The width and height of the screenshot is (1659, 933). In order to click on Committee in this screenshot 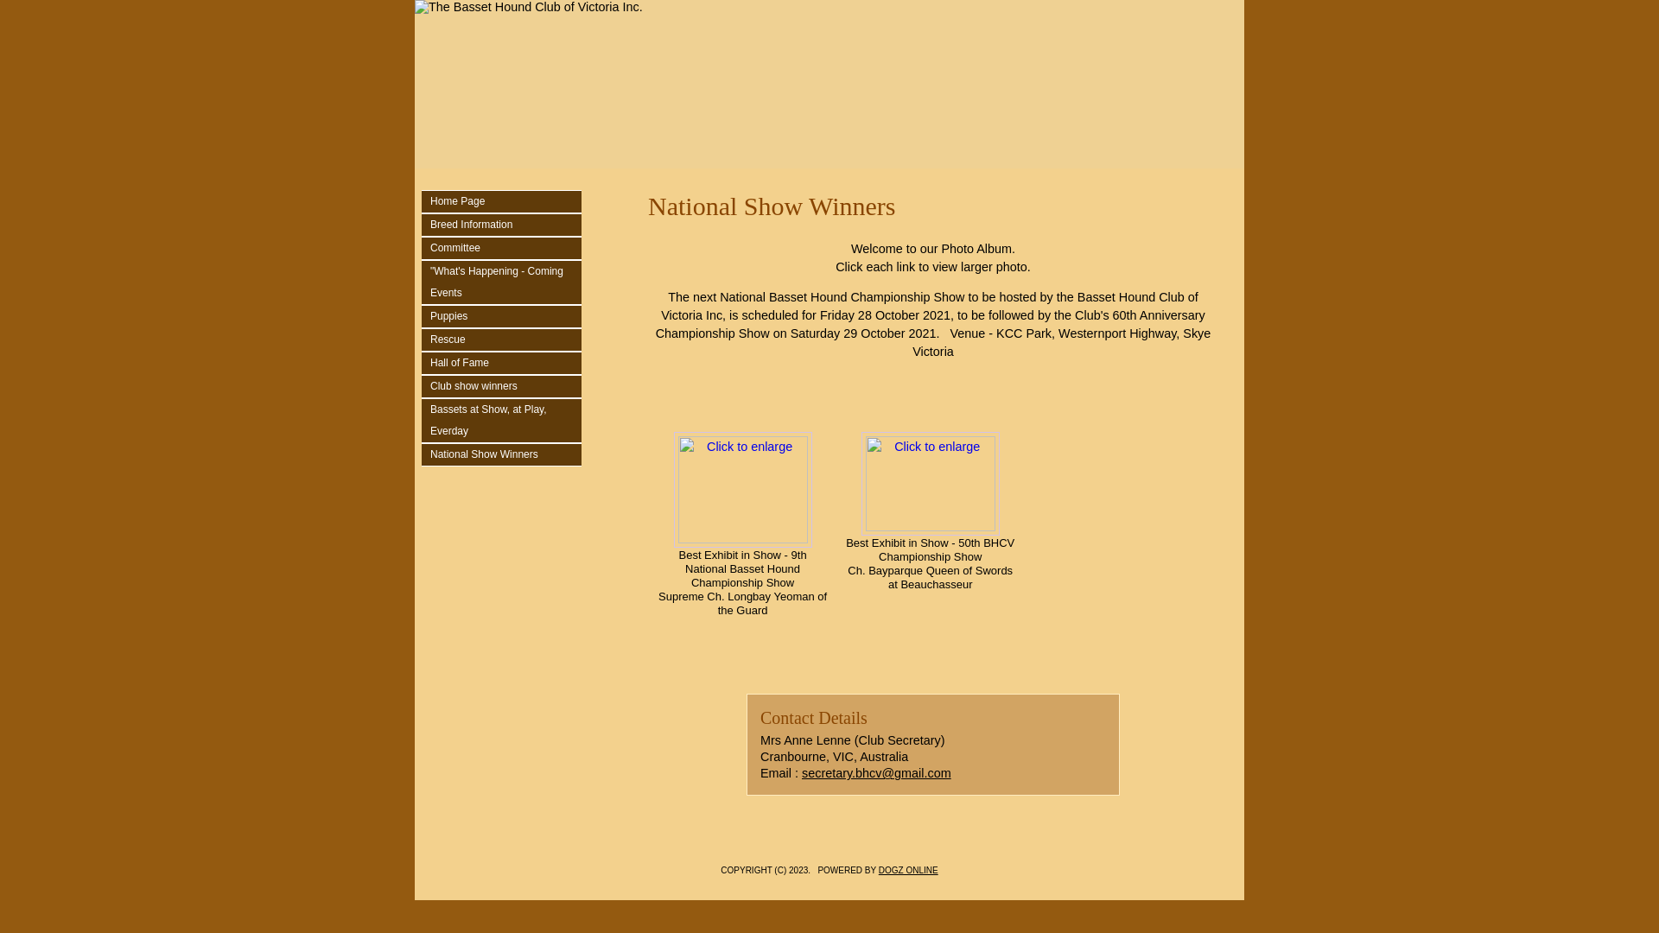, I will do `click(506, 249)`.